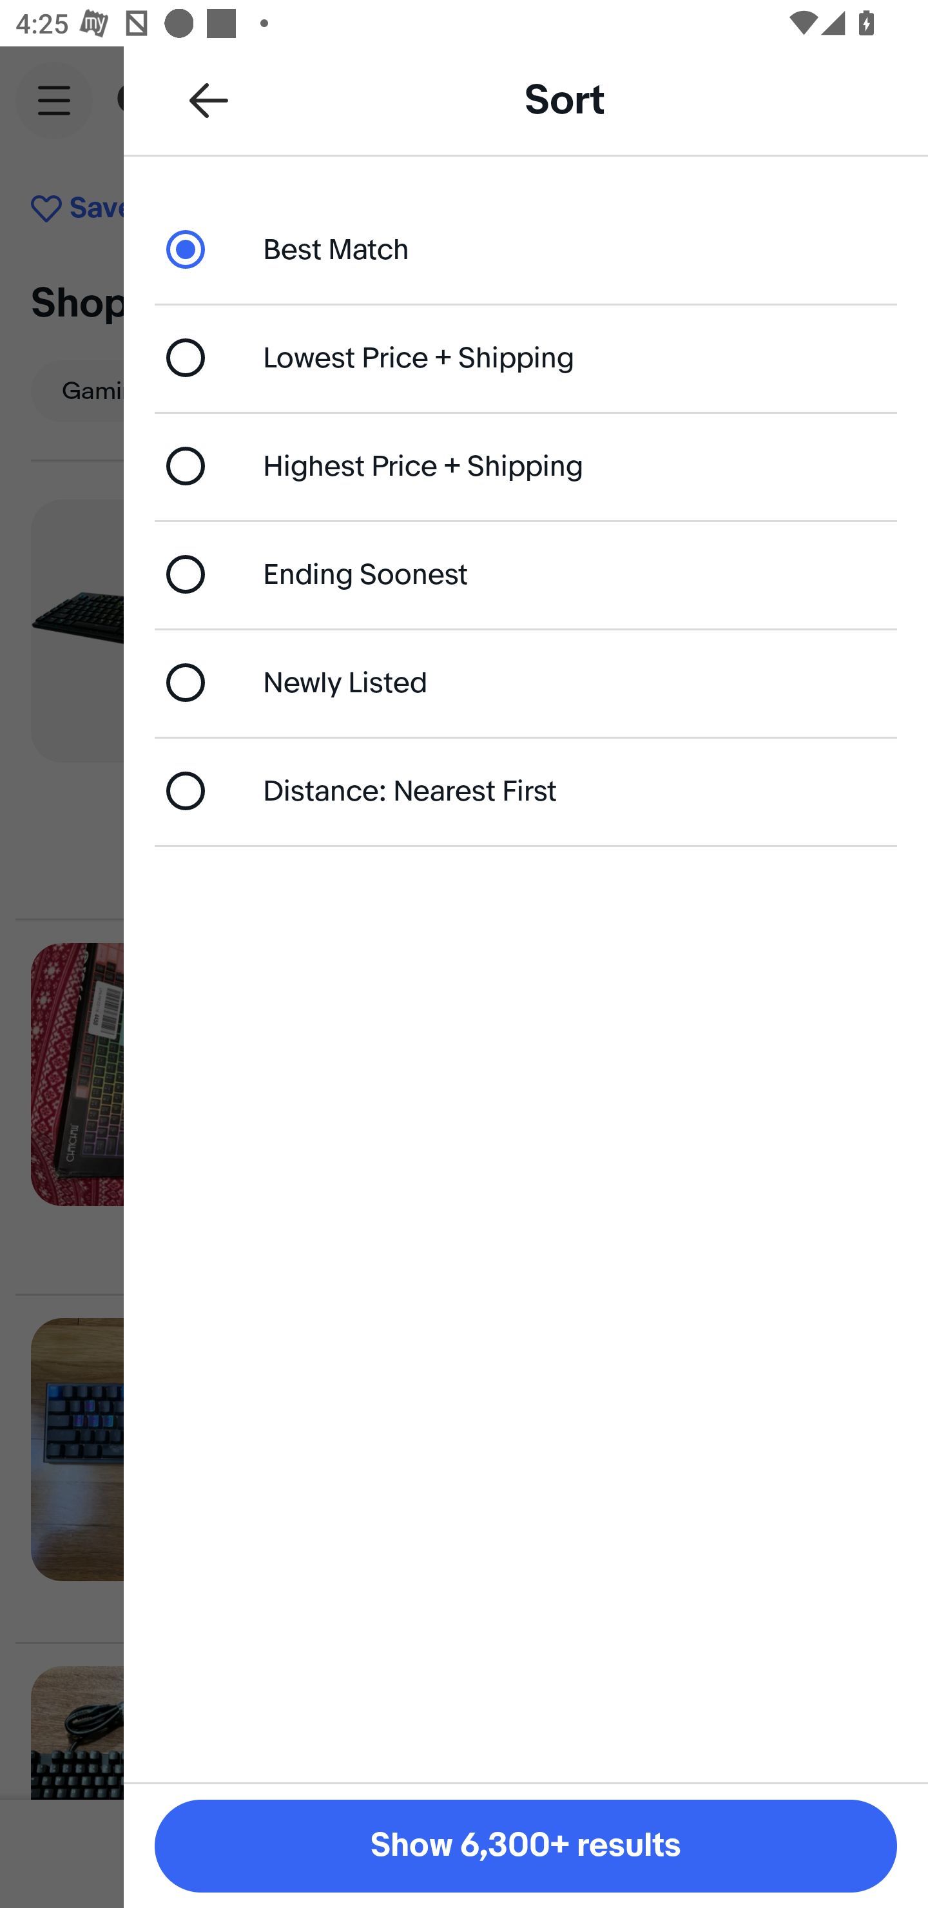  Describe the element at coordinates (526, 682) in the screenshot. I see `Newly Listed` at that location.